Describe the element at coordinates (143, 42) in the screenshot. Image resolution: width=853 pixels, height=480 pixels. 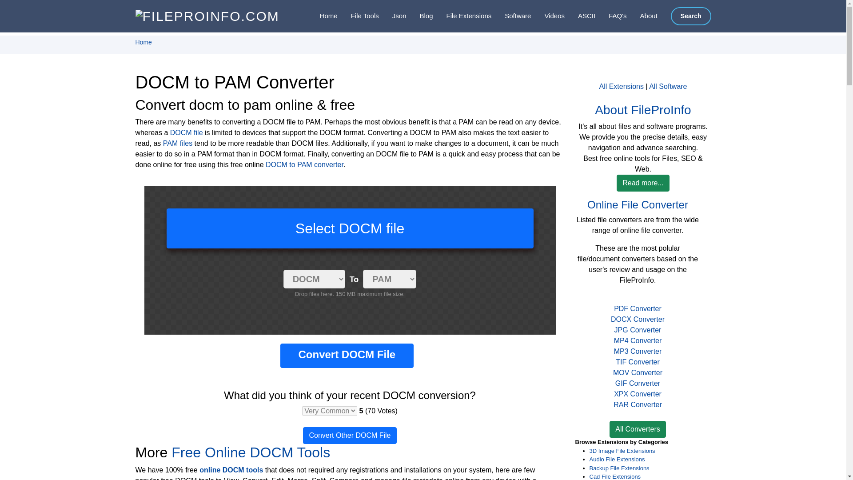
I see `Home` at that location.